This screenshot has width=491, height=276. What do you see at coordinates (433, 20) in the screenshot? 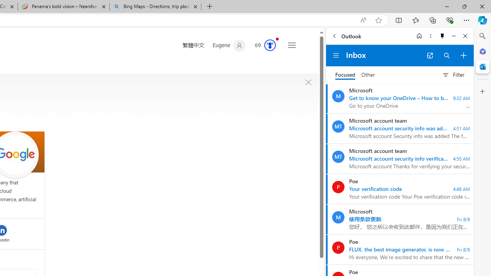
I see `Collections` at bounding box center [433, 20].